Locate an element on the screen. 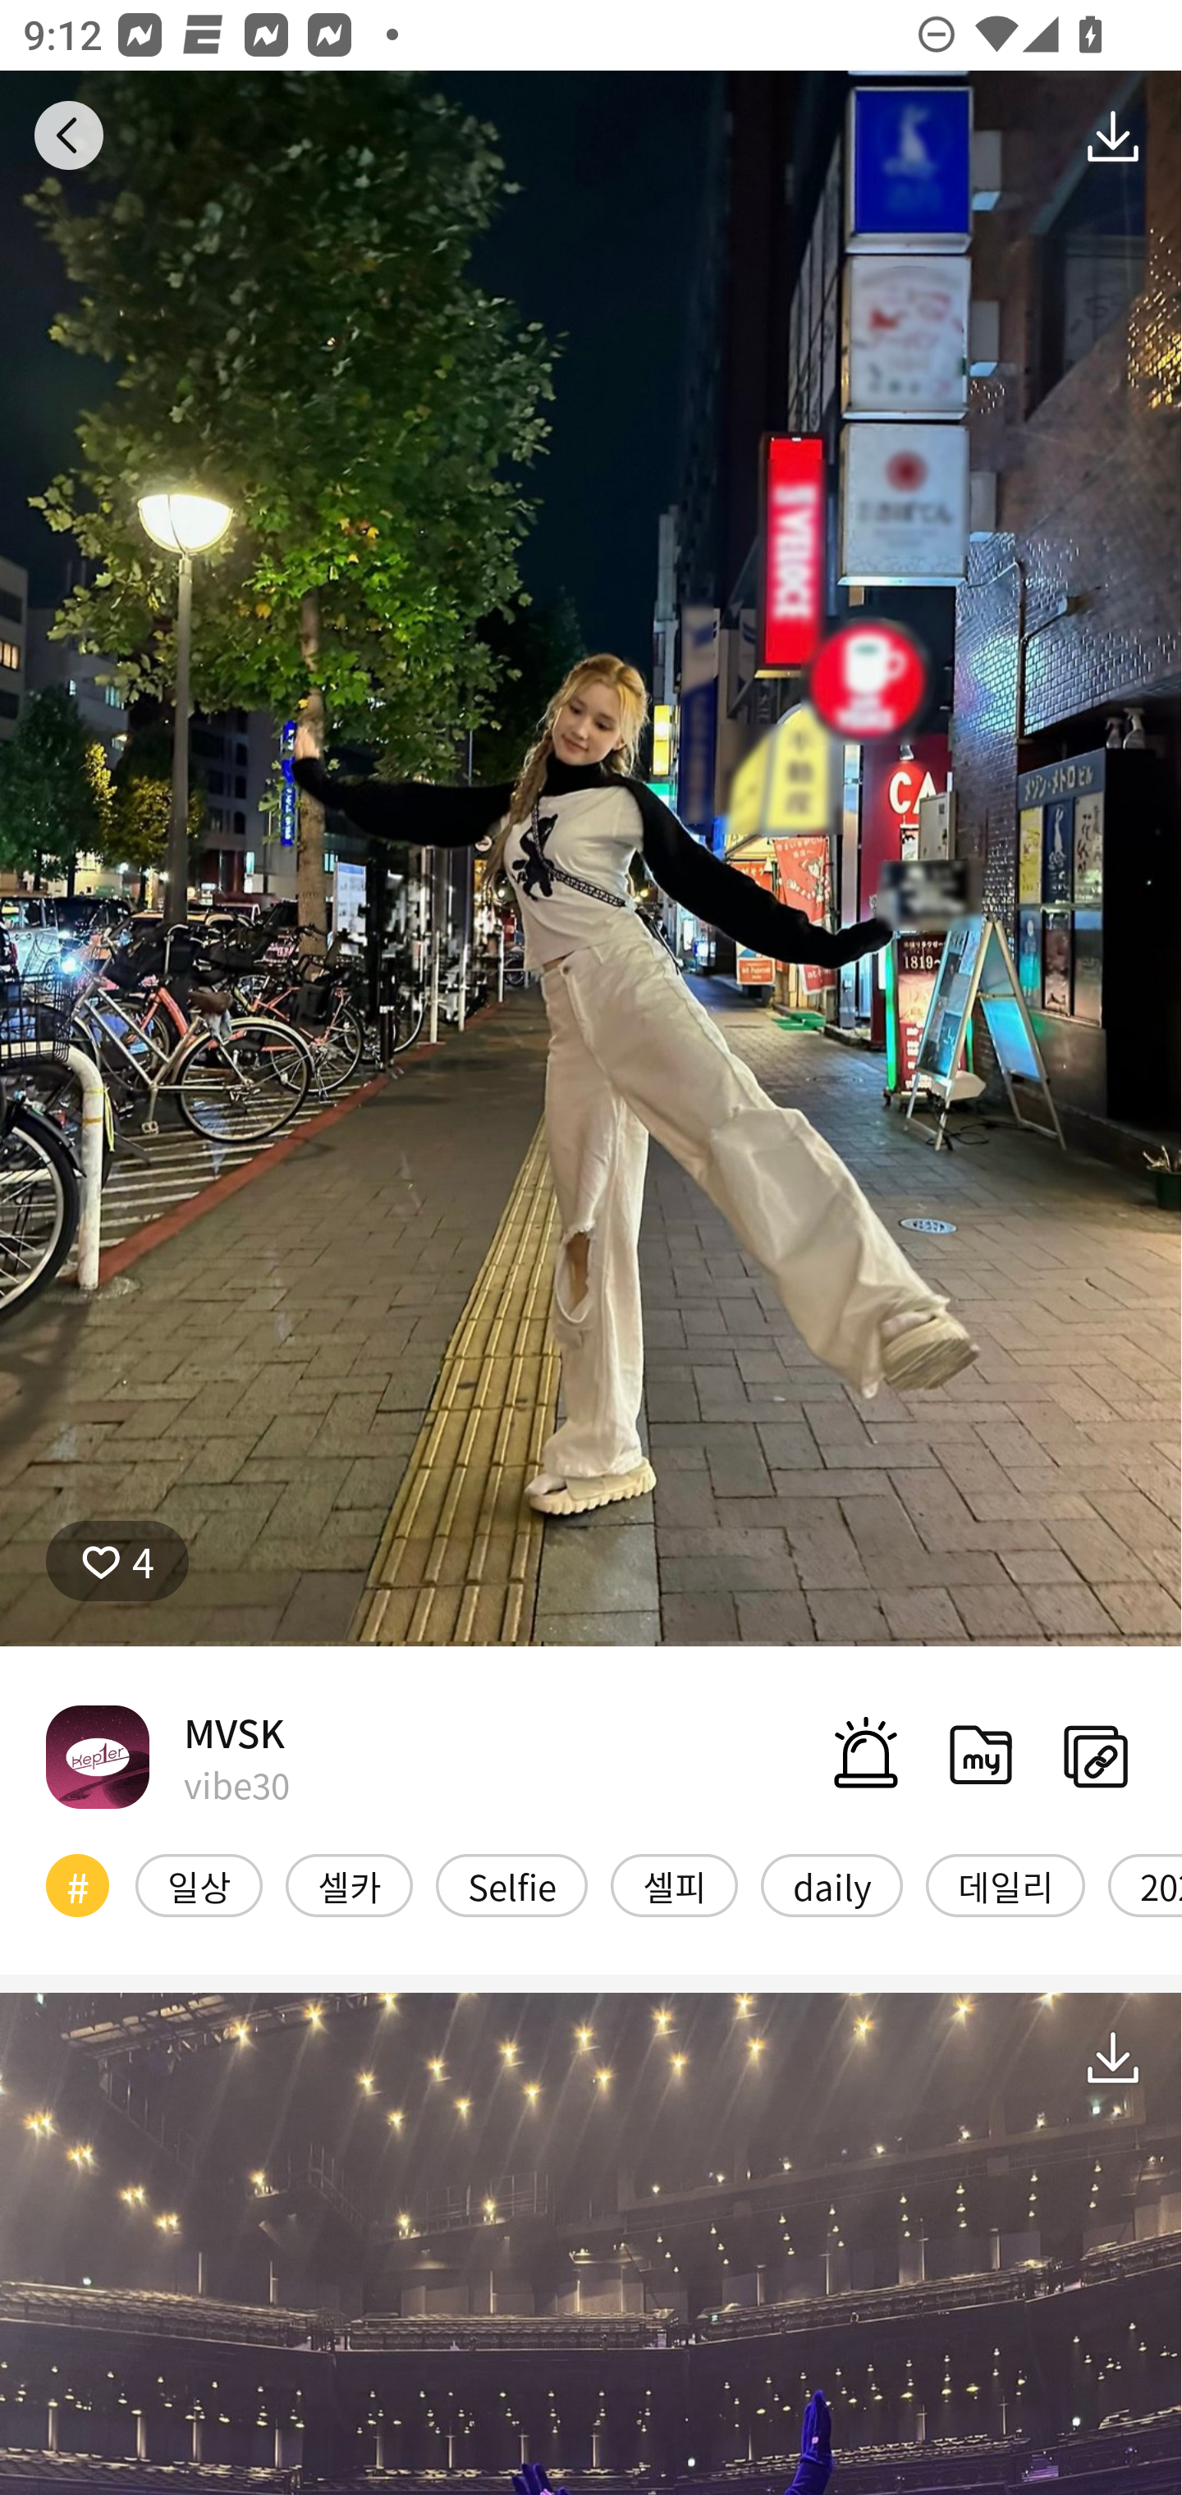  일상 is located at coordinates (199, 1884).